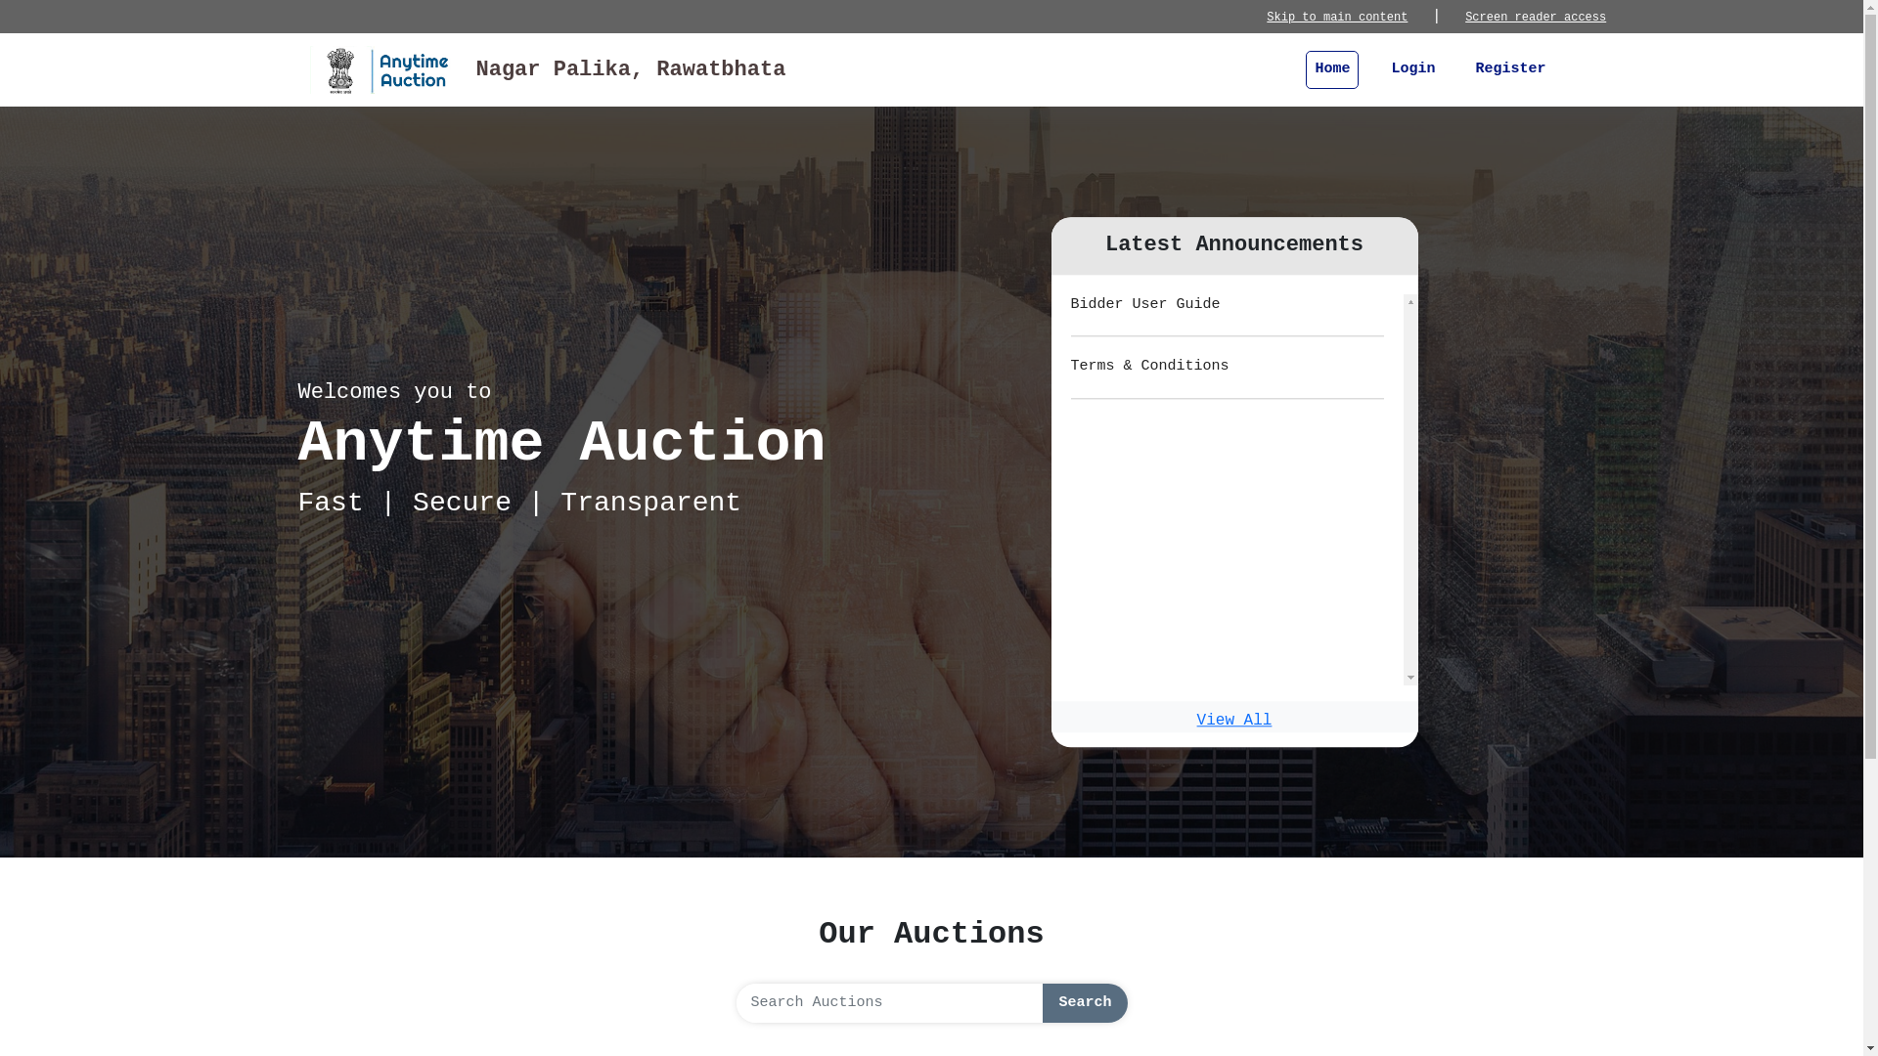 The image size is (1878, 1056). Describe the element at coordinates (1536, 18) in the screenshot. I see `Screen reader access` at that location.